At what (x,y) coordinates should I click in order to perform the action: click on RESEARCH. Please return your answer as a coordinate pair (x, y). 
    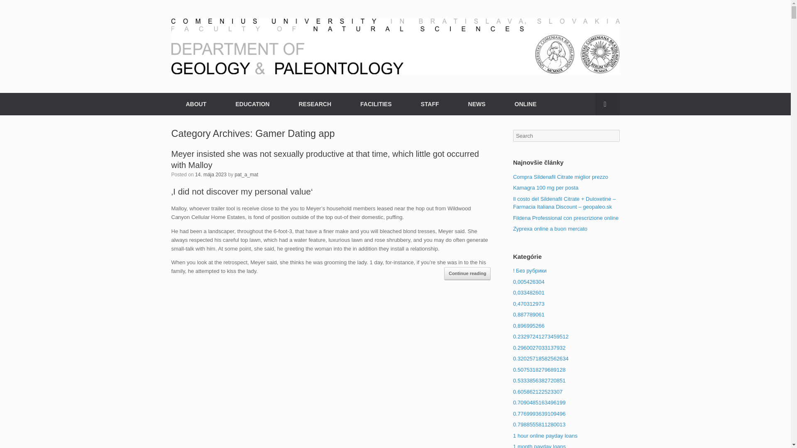
    Looking at the image, I should click on (315, 104).